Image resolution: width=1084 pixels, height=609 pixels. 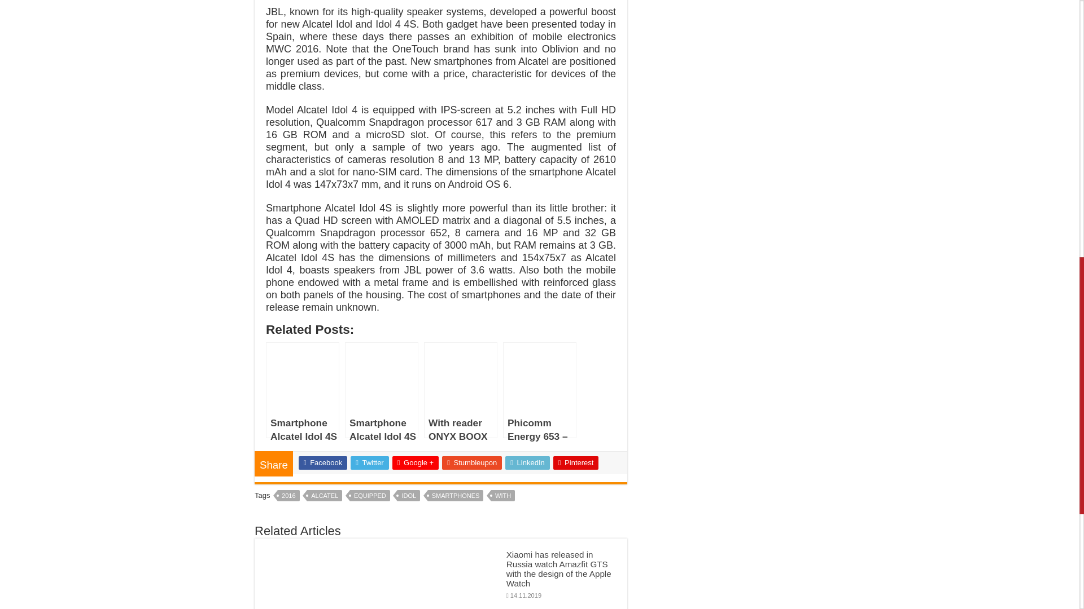 What do you see at coordinates (323, 462) in the screenshot?
I see `Facebook` at bounding box center [323, 462].